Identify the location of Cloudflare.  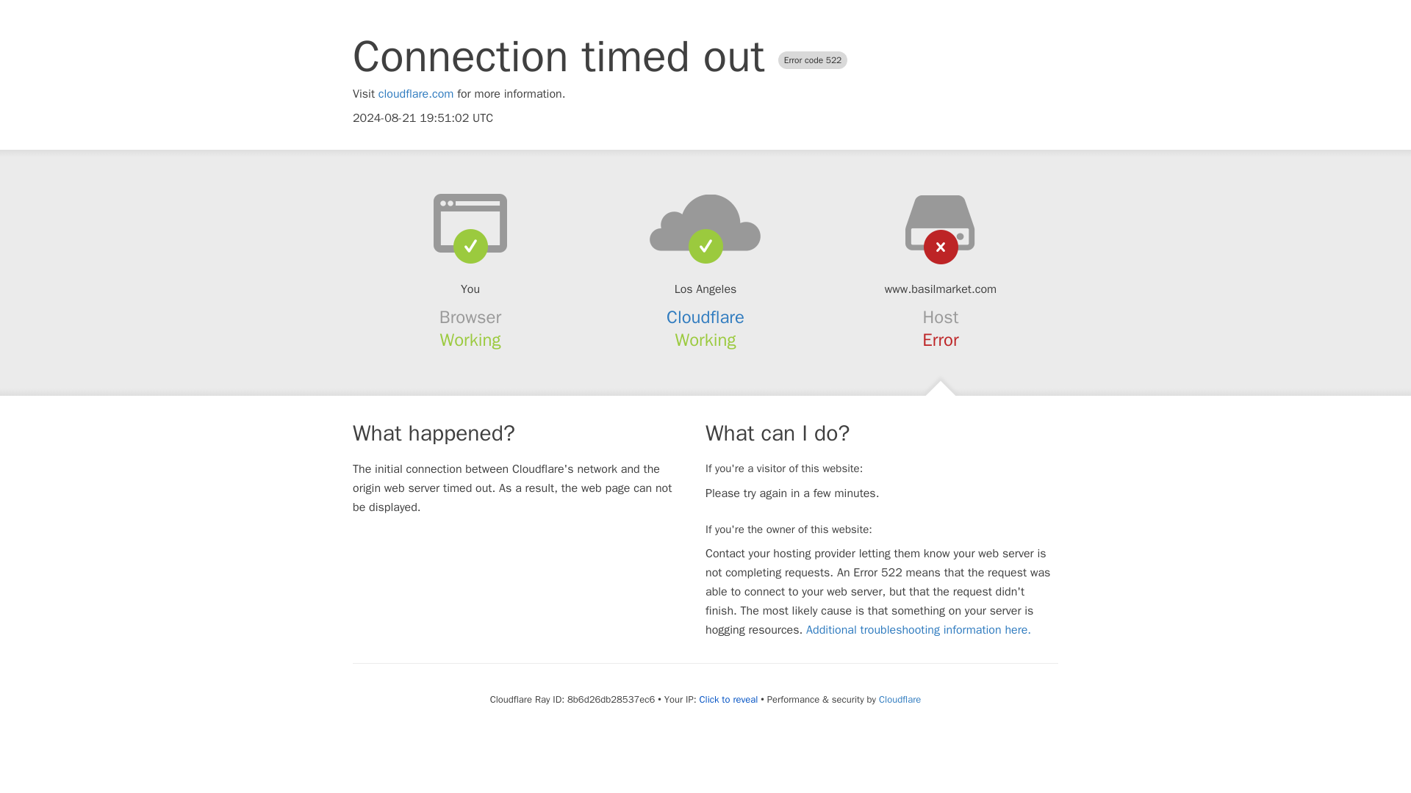
(705, 317).